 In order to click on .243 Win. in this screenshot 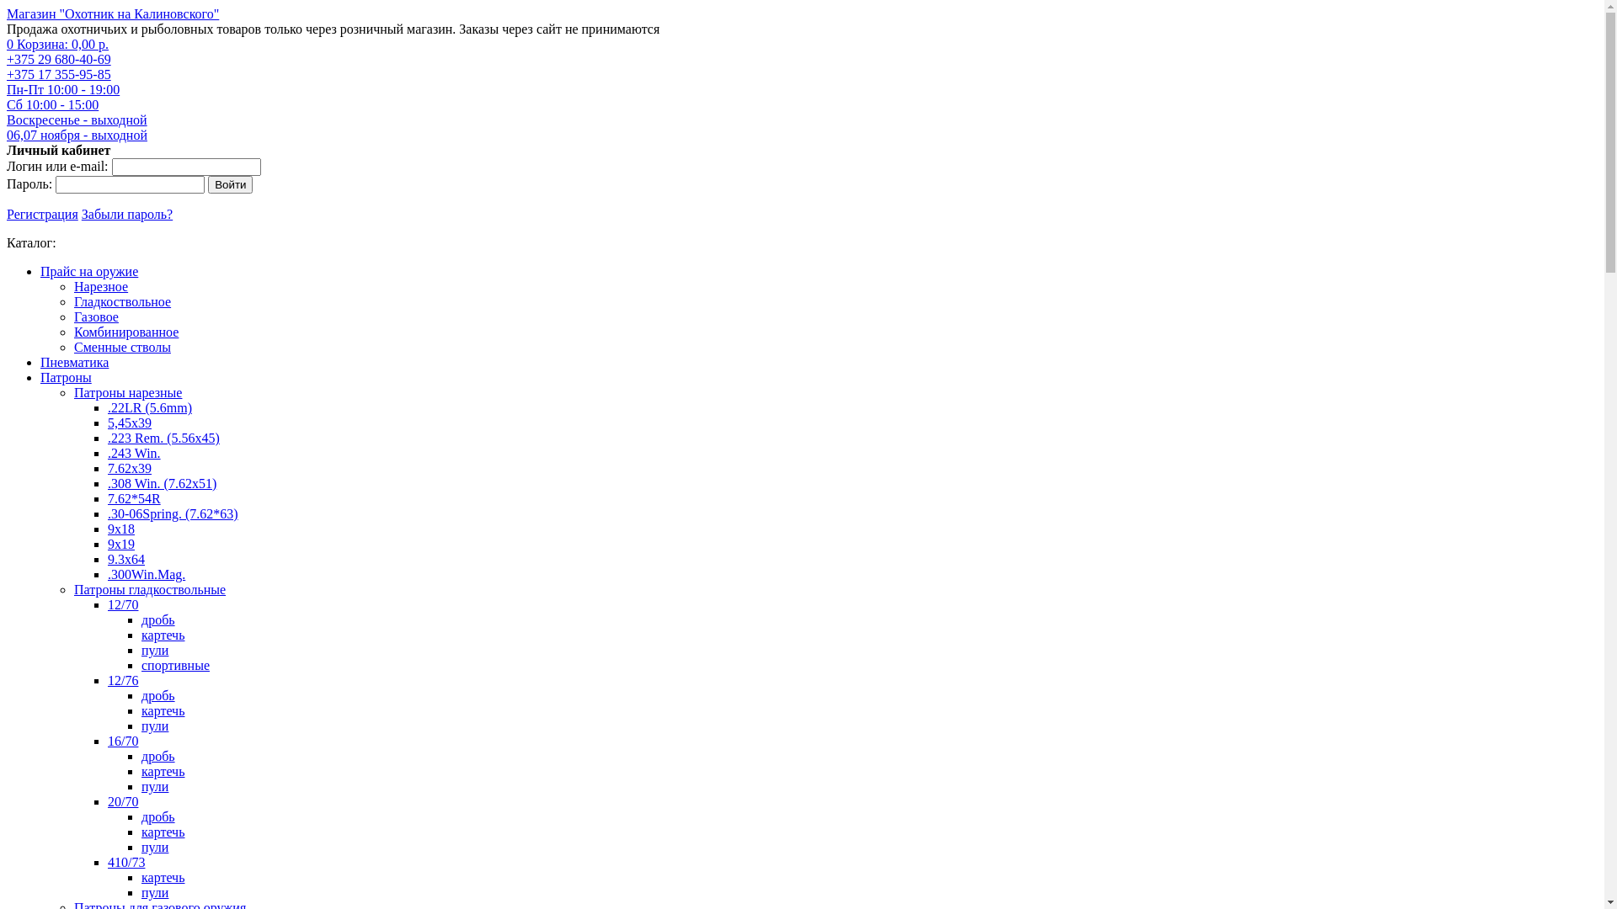, I will do `click(135, 453)`.